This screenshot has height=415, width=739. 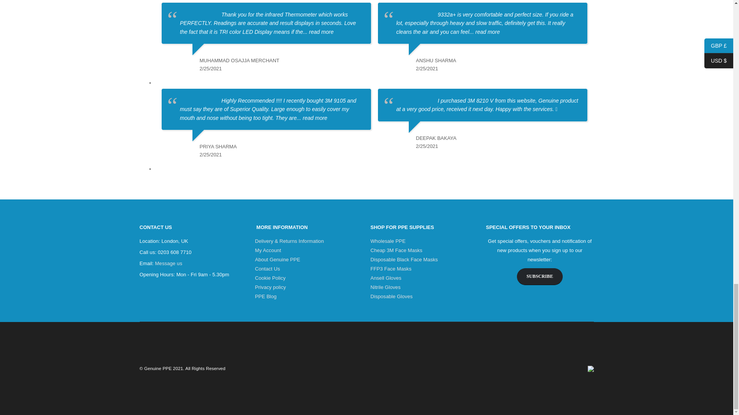 I want to click on About Genuine PPE, so click(x=277, y=259).